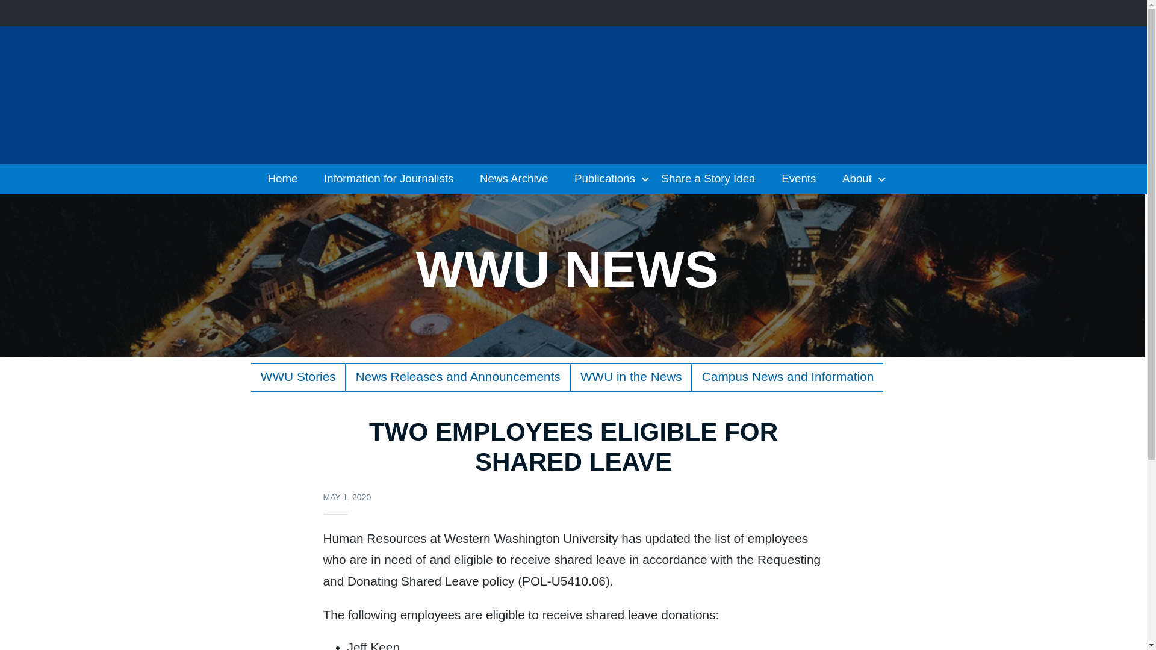 The height and width of the screenshot is (650, 1156). What do you see at coordinates (631, 377) in the screenshot?
I see `WWU in the News` at bounding box center [631, 377].